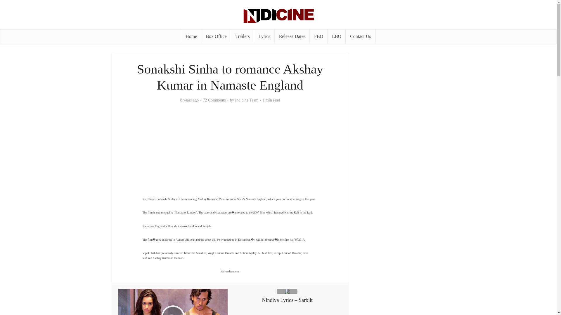 The image size is (561, 315). Describe the element at coordinates (264, 36) in the screenshot. I see `Lyrics` at that location.